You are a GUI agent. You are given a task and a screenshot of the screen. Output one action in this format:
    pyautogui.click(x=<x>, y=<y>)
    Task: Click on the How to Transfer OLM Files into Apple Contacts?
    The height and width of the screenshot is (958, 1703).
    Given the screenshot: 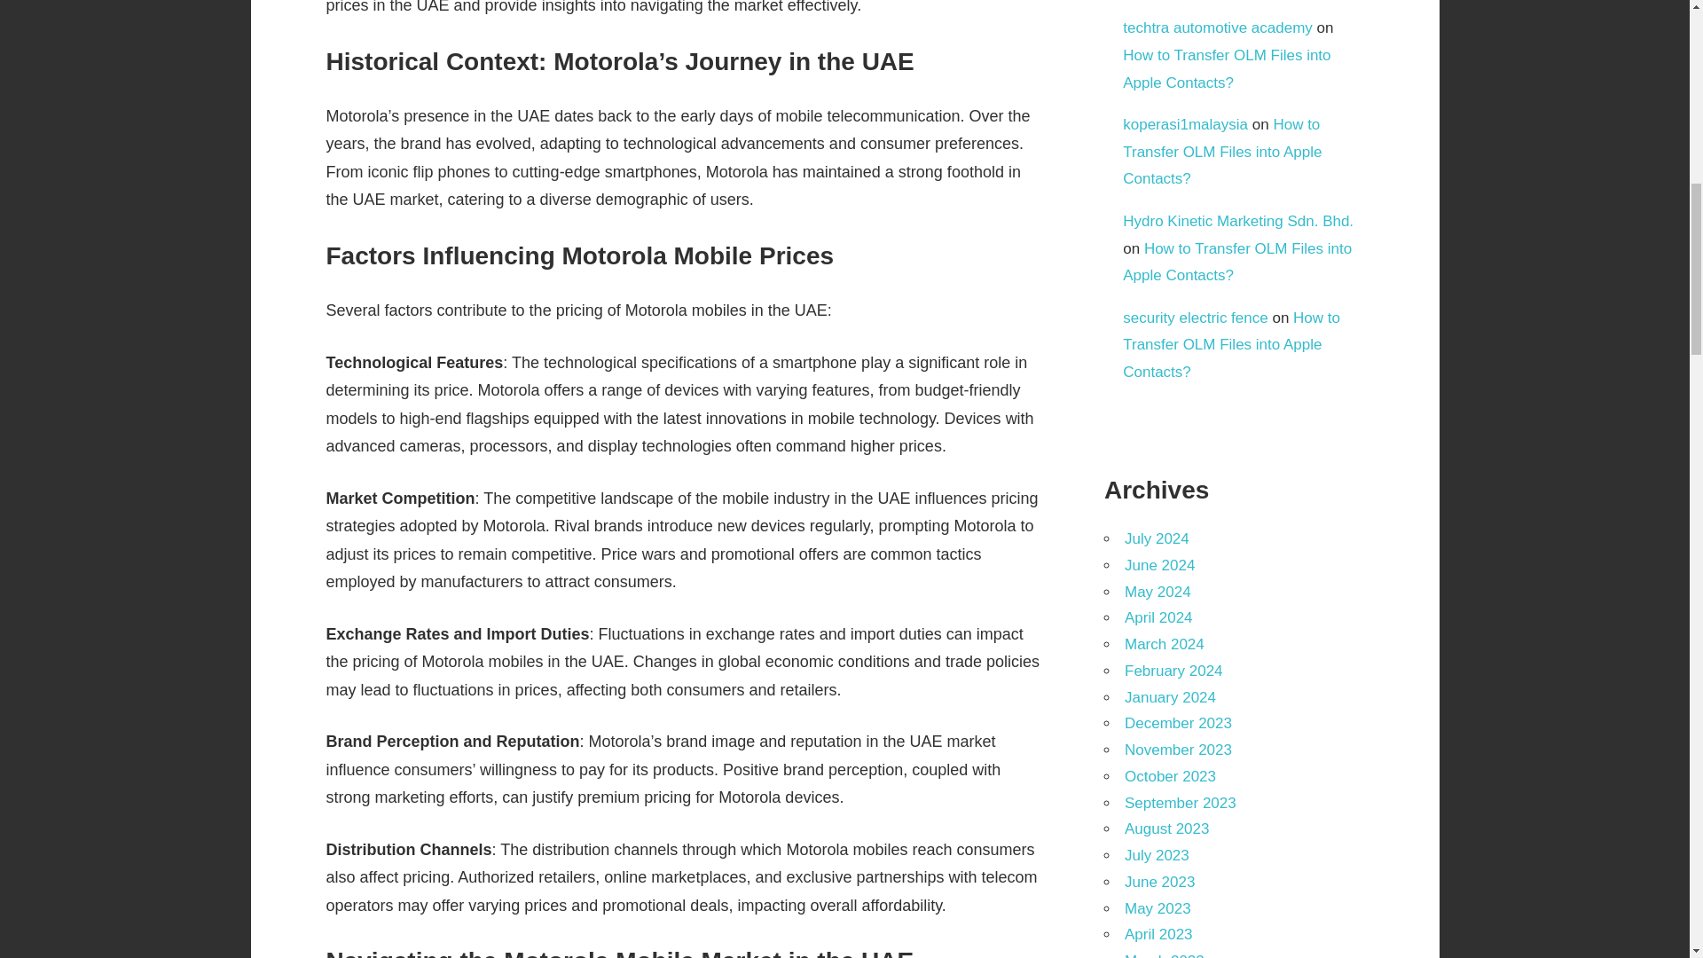 What is the action you would take?
    pyautogui.click(x=1231, y=344)
    